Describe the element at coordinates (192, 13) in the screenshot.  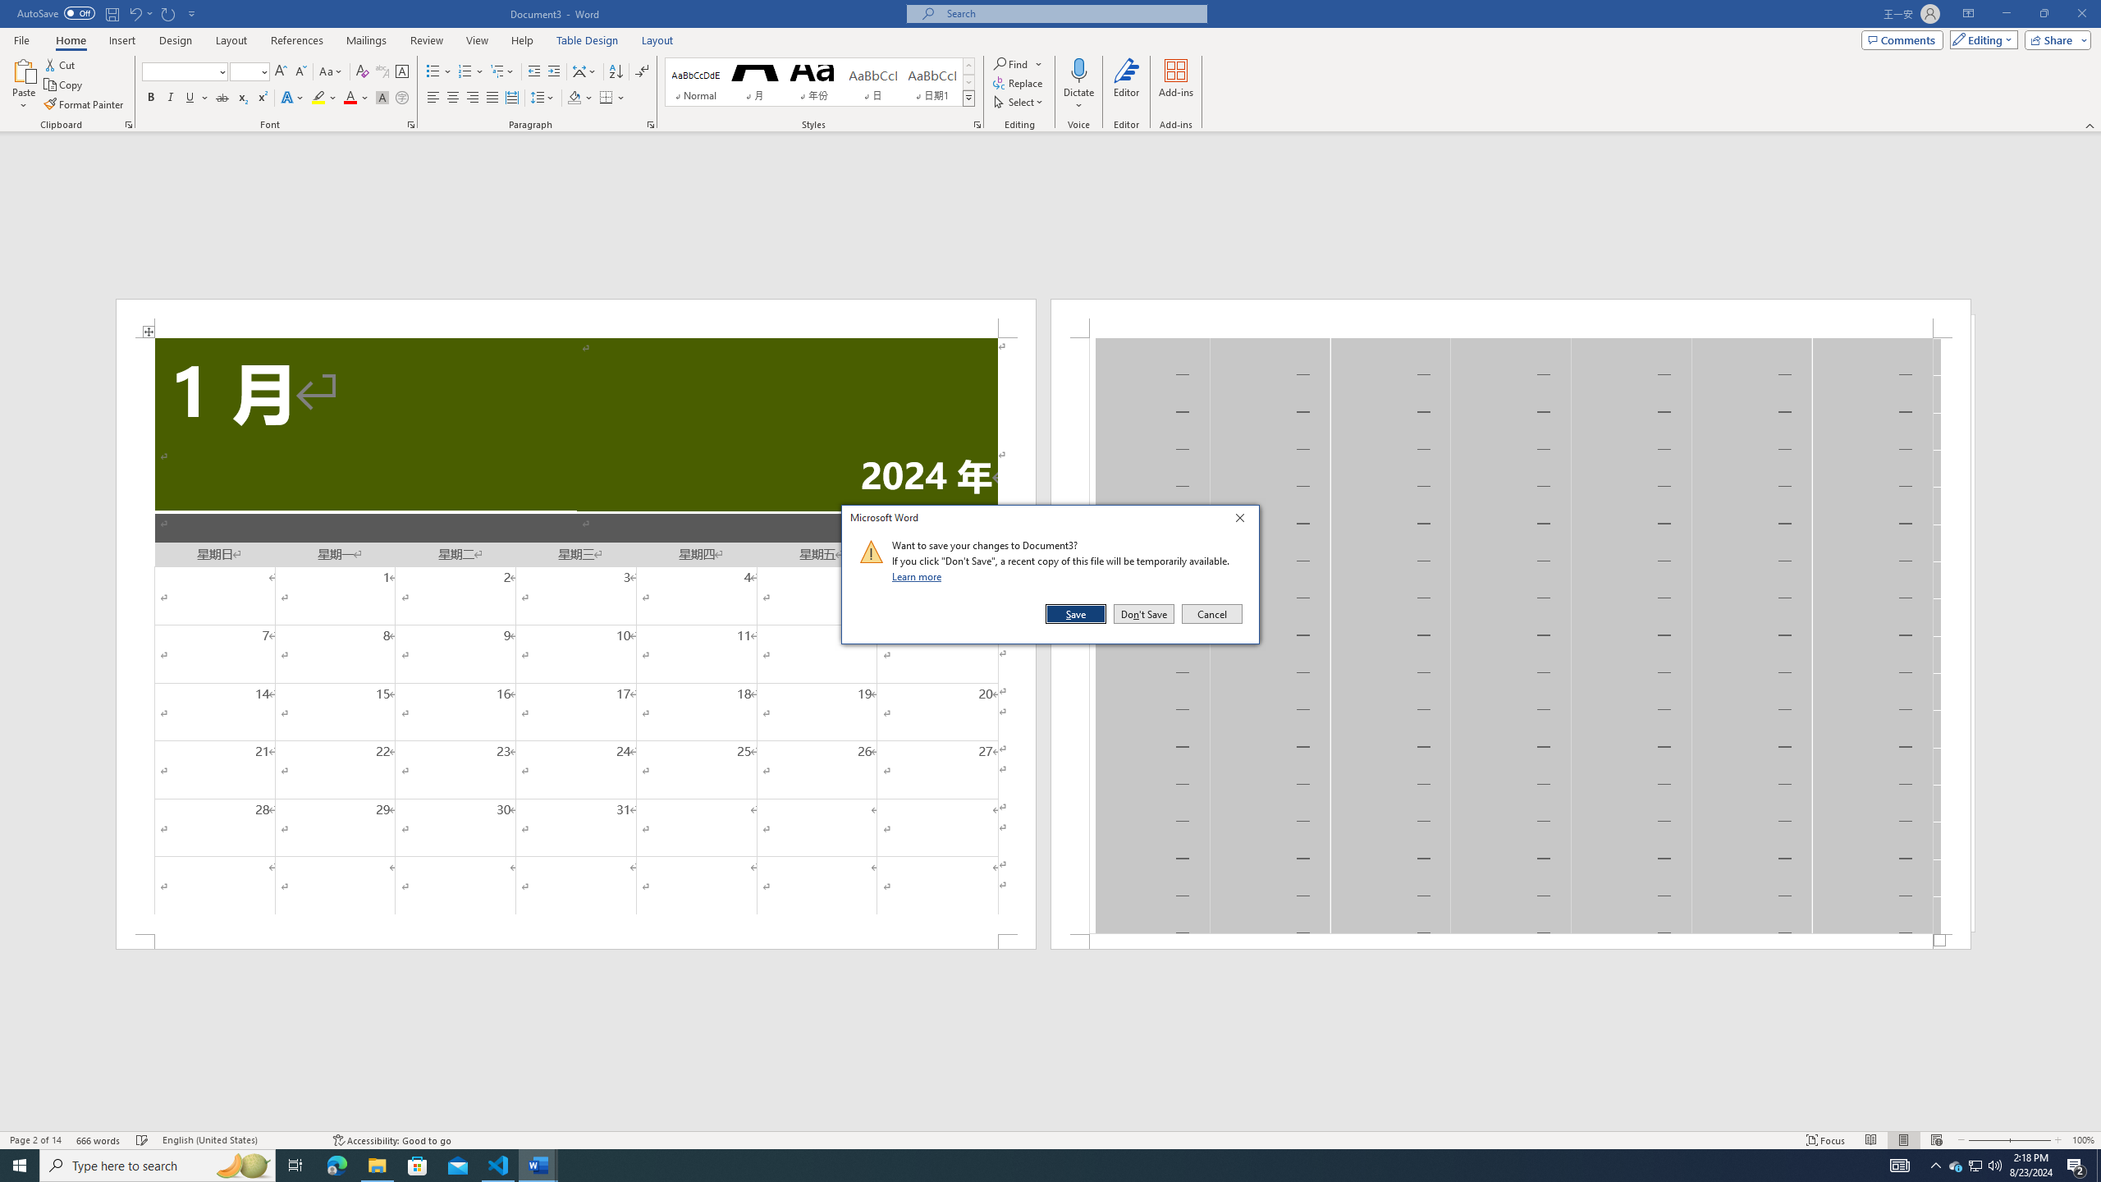
I see `Customize Quick Access Toolbar` at that location.